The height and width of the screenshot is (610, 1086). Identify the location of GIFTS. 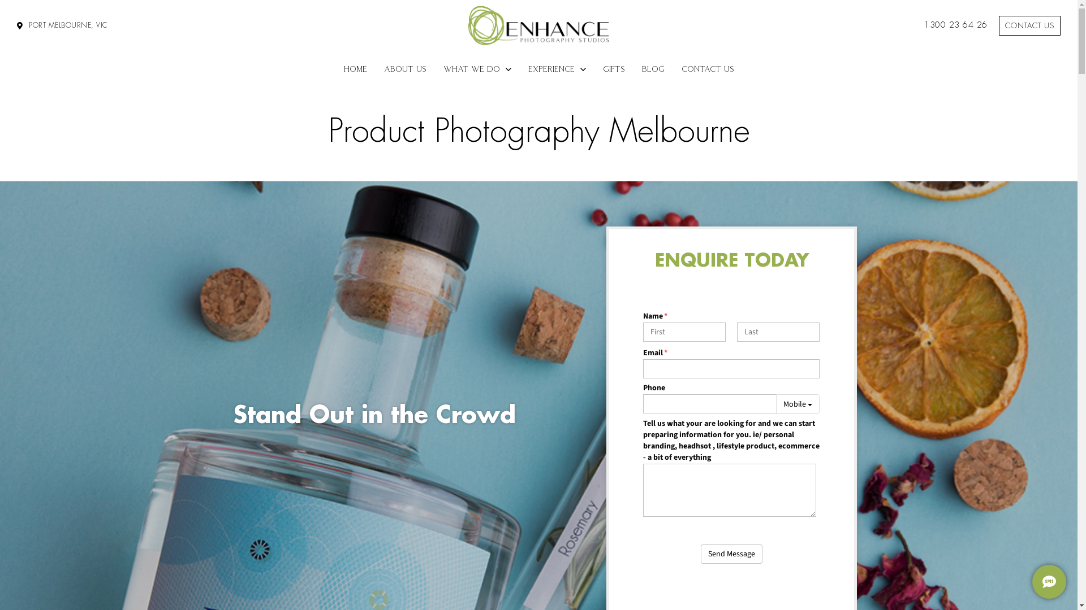
(613, 69).